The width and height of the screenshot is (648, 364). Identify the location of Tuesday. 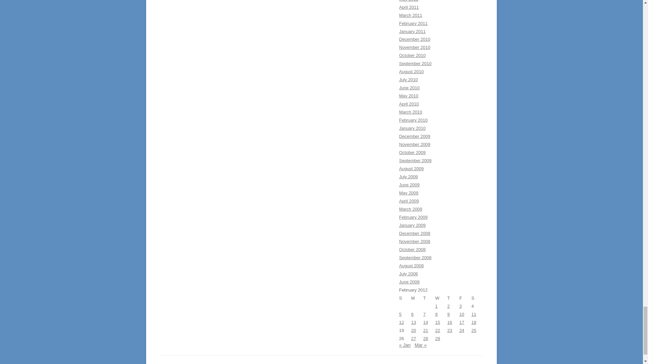
(429, 298).